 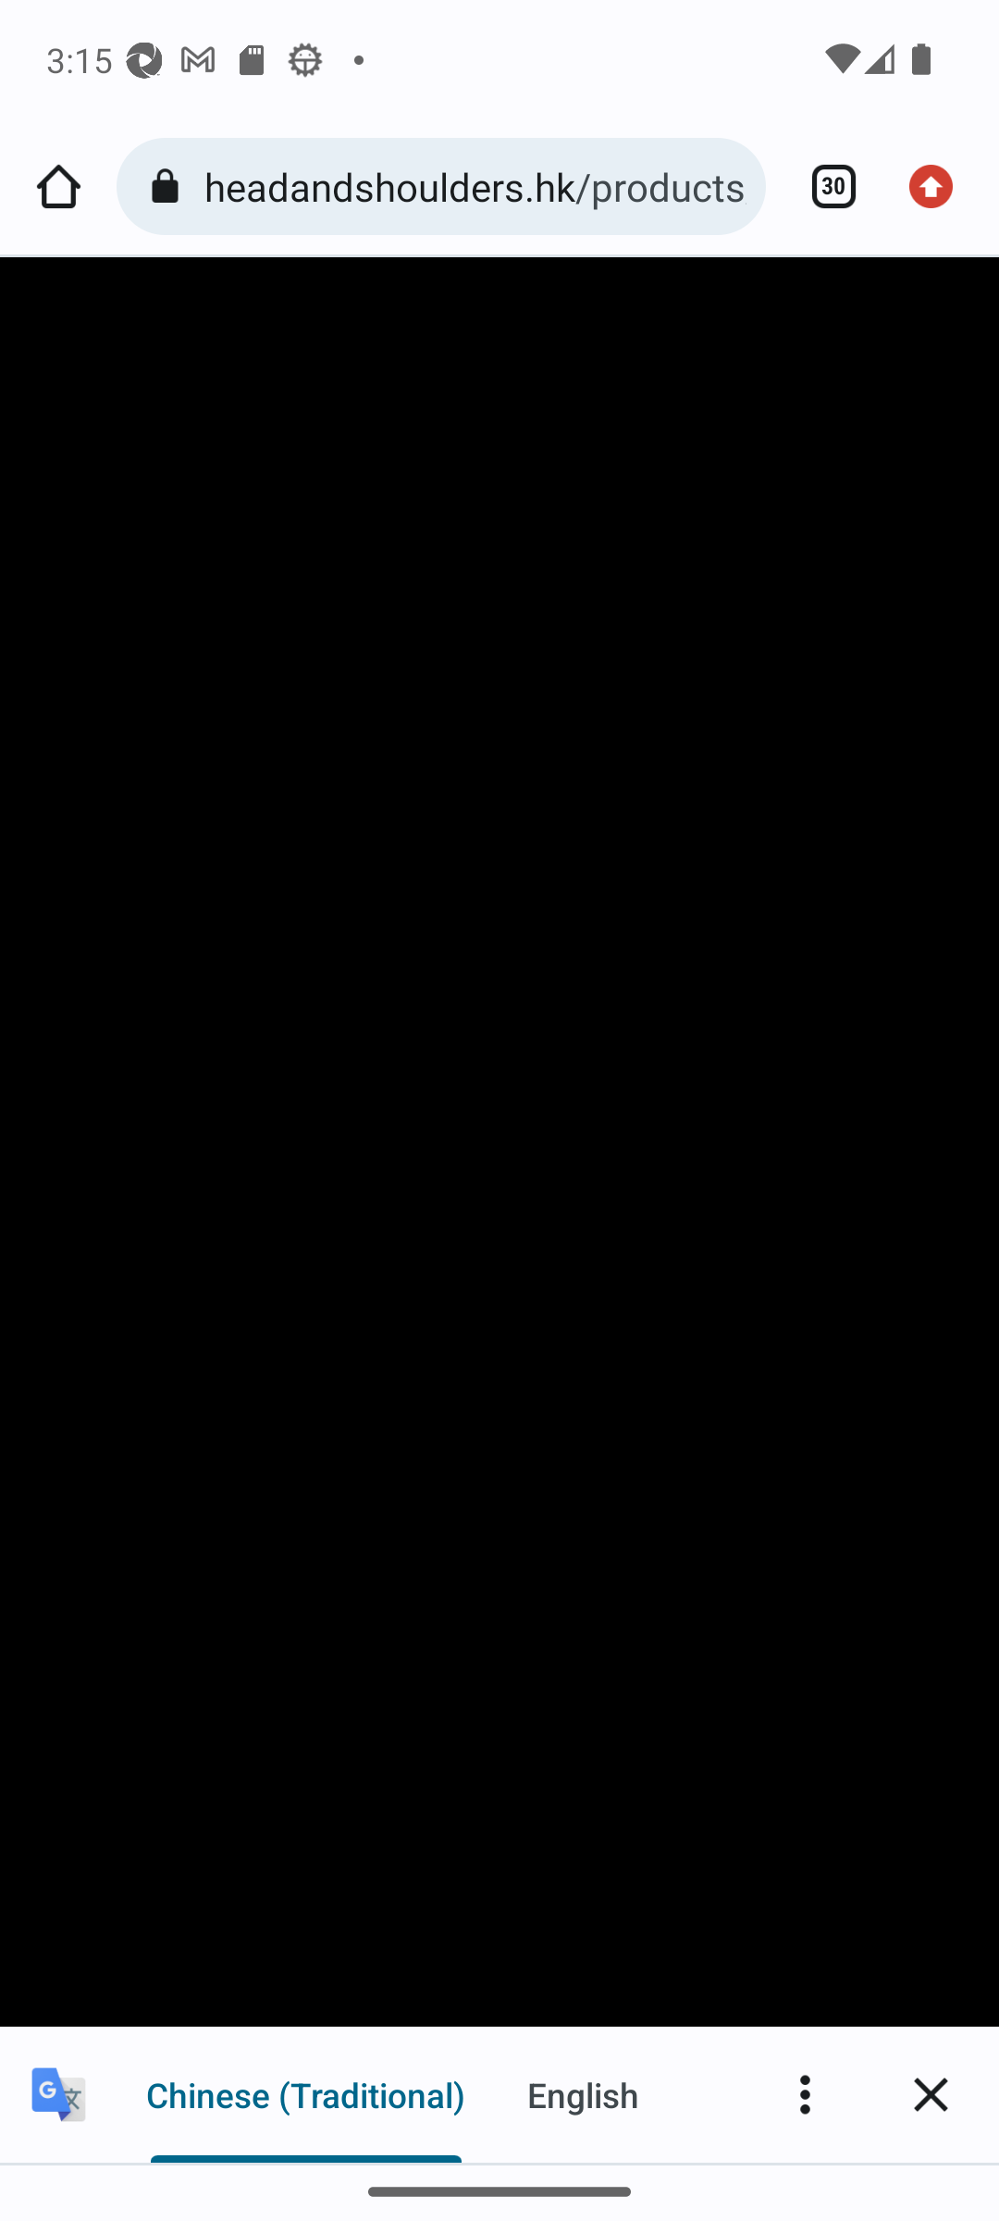 What do you see at coordinates (823, 187) in the screenshot?
I see `Switch or close tabs` at bounding box center [823, 187].